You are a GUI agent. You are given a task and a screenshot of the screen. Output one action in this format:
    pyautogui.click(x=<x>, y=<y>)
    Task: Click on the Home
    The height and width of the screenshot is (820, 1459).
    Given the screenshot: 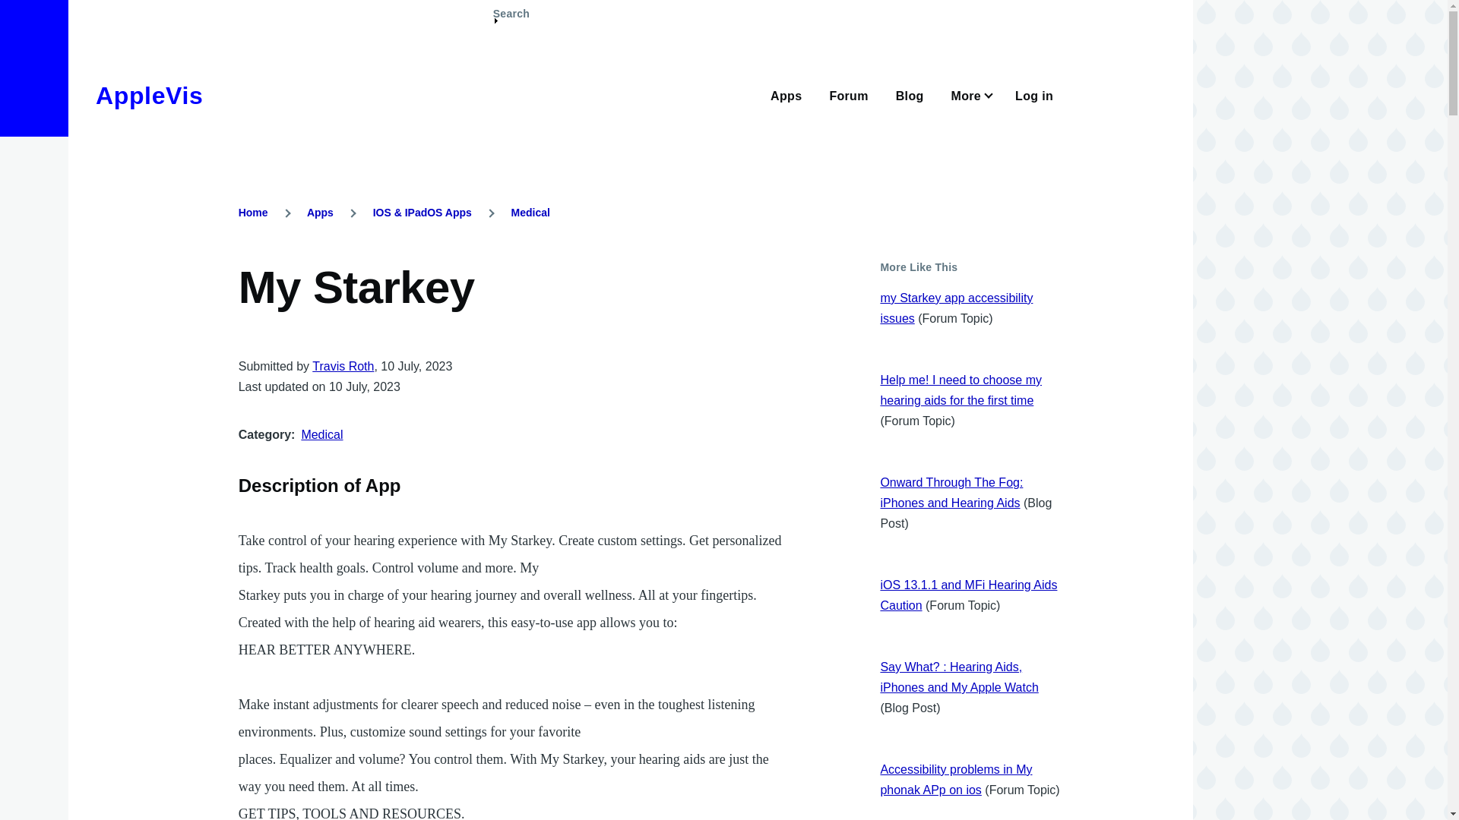 What is the action you would take?
    pyautogui.click(x=149, y=96)
    